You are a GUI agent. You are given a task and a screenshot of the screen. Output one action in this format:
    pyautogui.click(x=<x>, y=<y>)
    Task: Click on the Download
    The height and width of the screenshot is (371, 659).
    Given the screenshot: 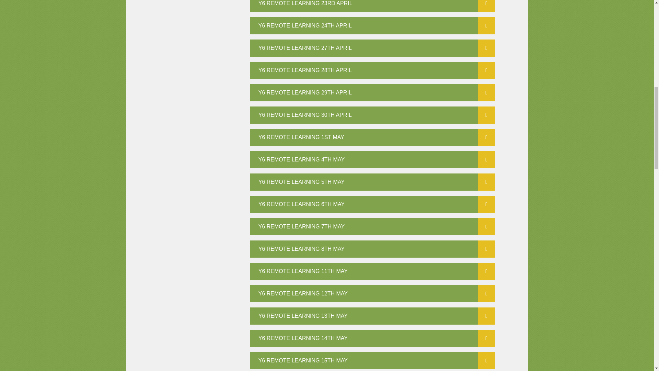 What is the action you would take?
    pyautogui.click(x=486, y=227)
    